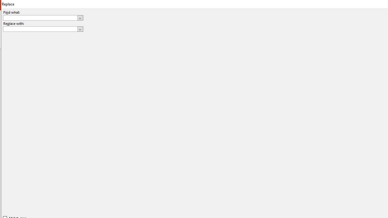 The height and width of the screenshot is (218, 388). What do you see at coordinates (43, 18) in the screenshot?
I see `Find what` at bounding box center [43, 18].